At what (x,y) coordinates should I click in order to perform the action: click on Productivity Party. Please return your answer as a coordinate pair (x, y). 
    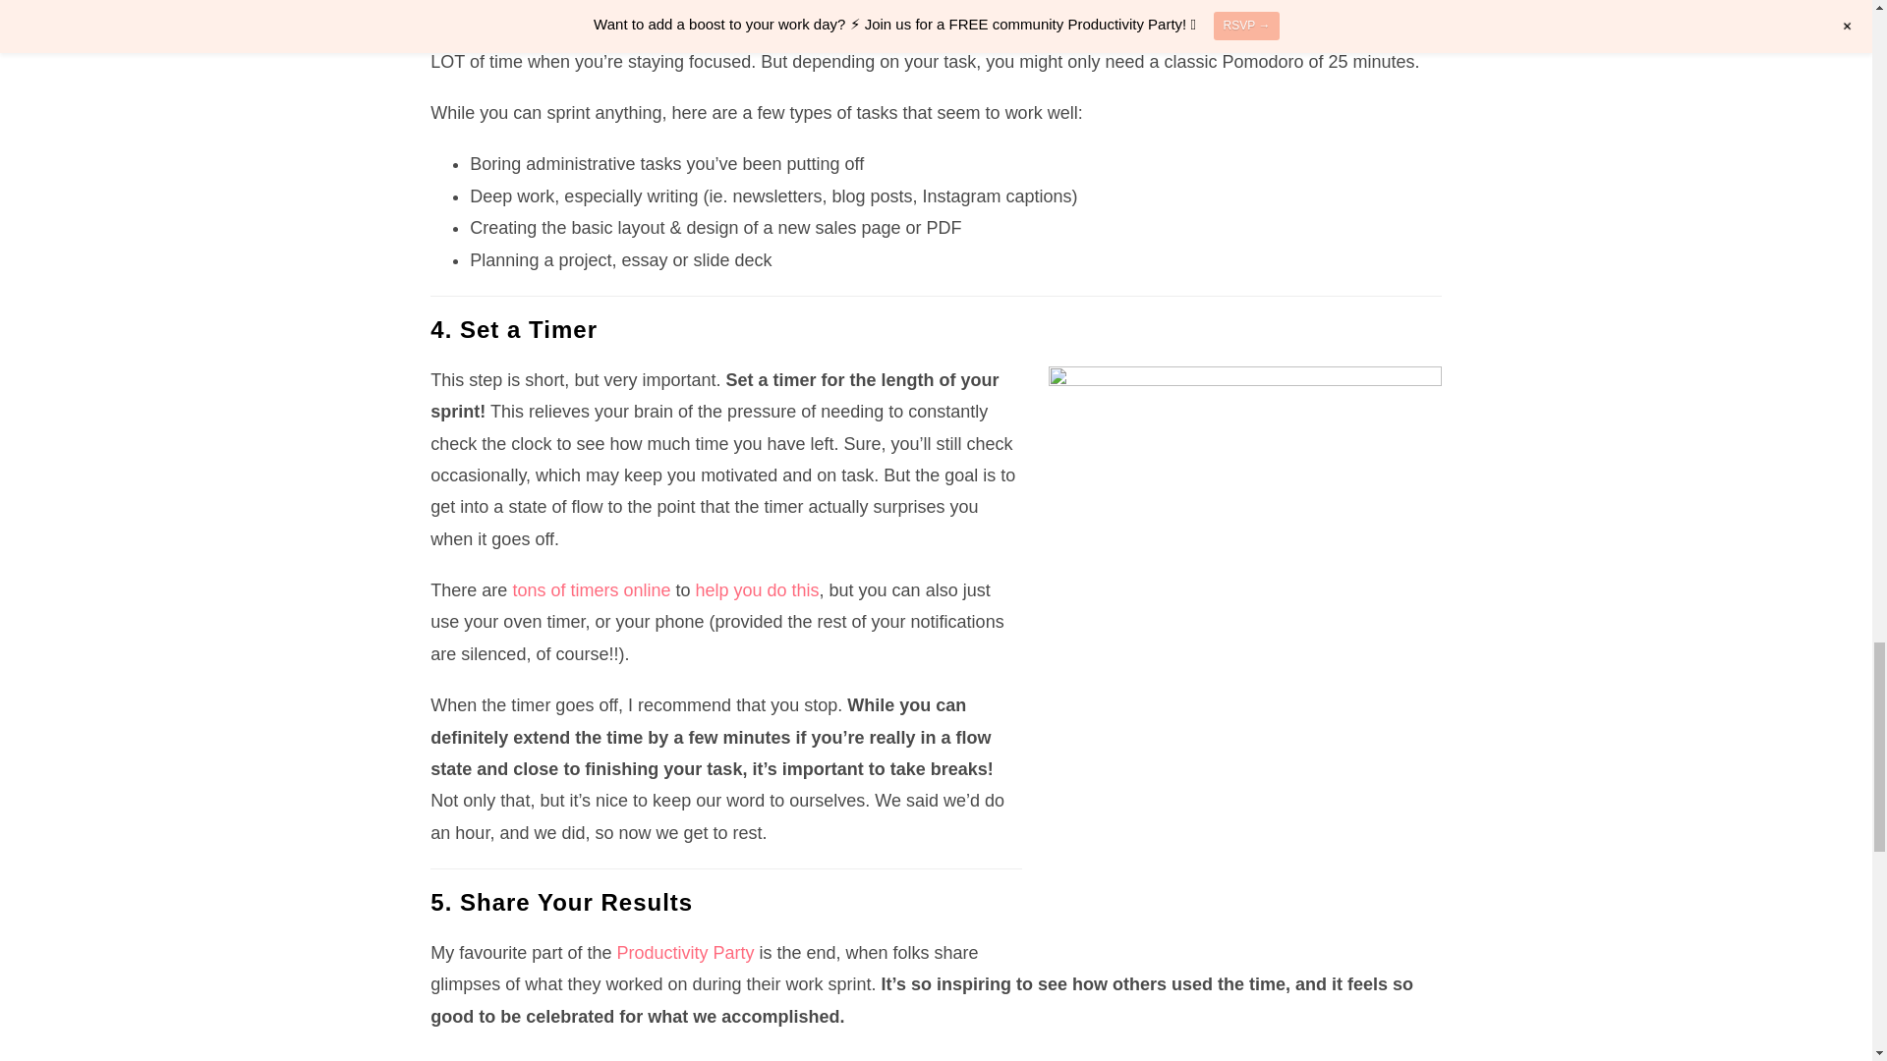
    Looking at the image, I should click on (684, 953).